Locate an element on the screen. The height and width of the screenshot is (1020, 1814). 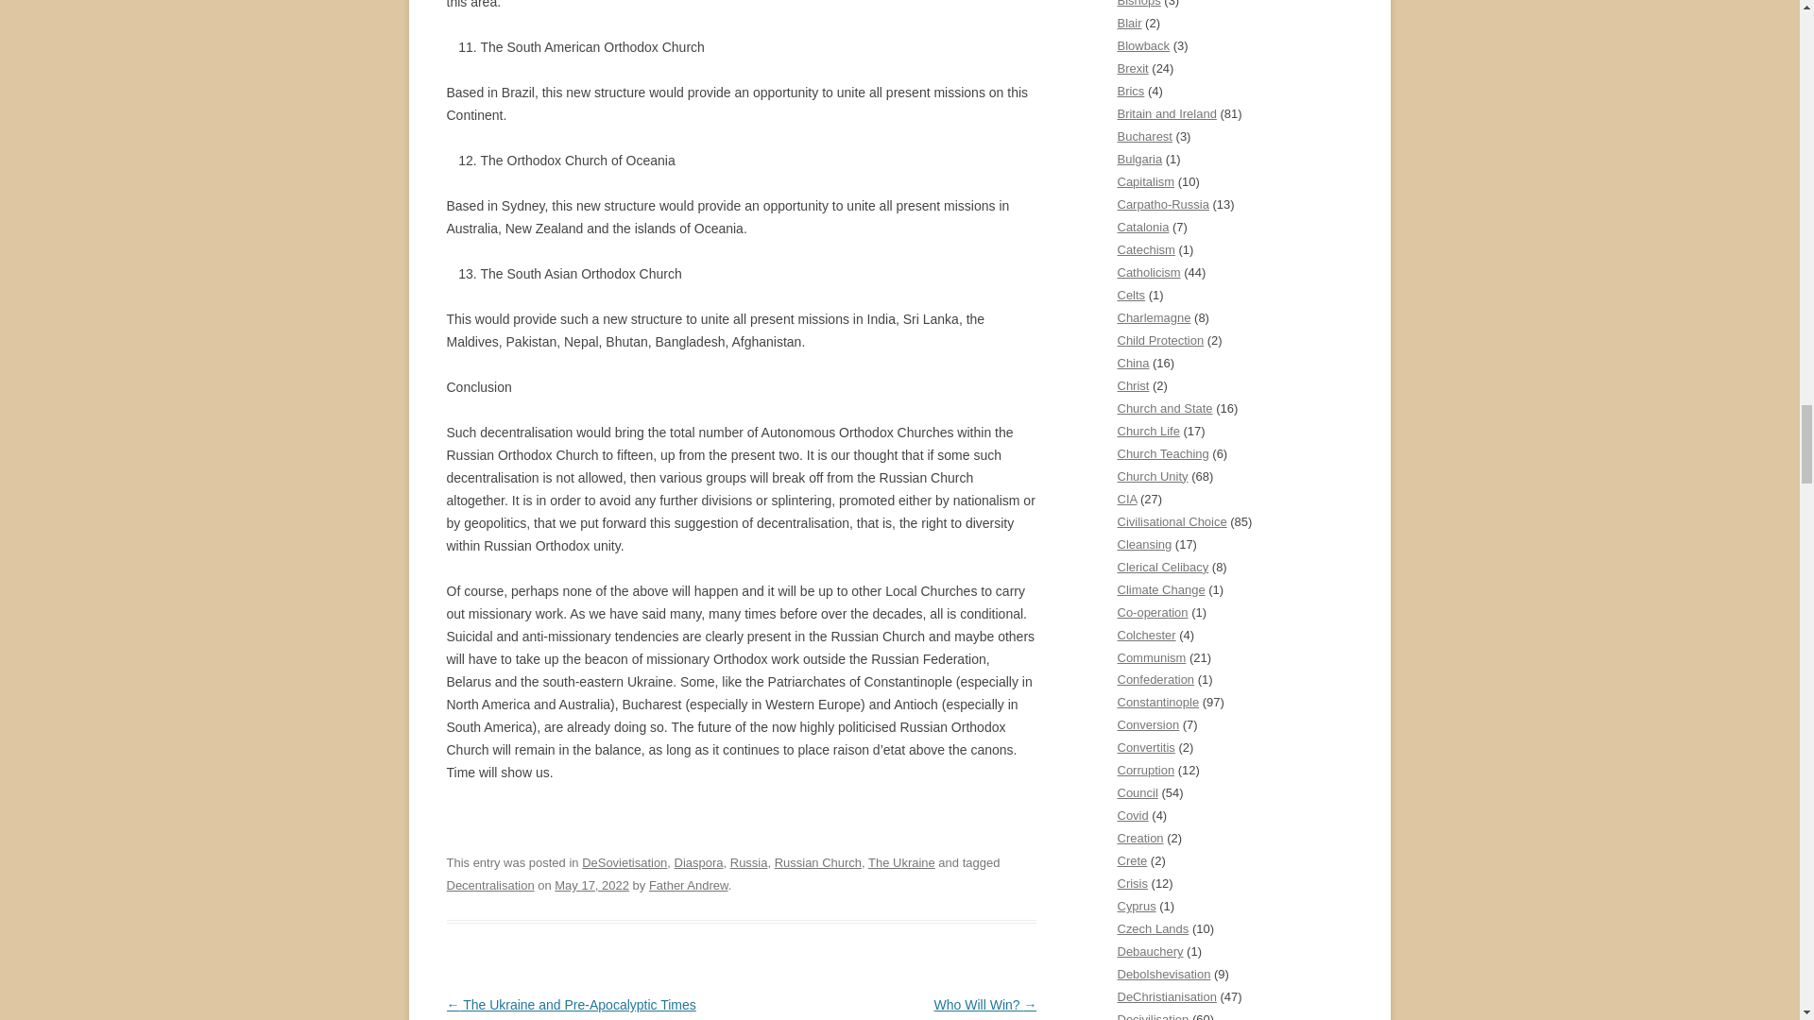
Russian Church is located at coordinates (818, 863).